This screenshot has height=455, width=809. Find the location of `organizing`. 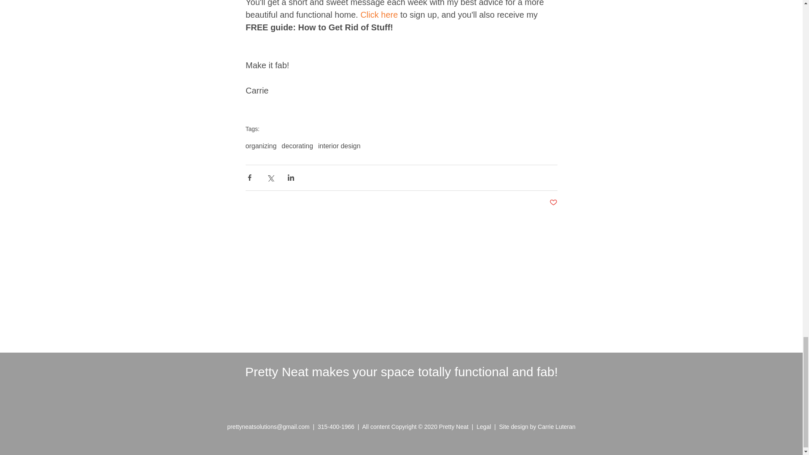

organizing is located at coordinates (260, 146).